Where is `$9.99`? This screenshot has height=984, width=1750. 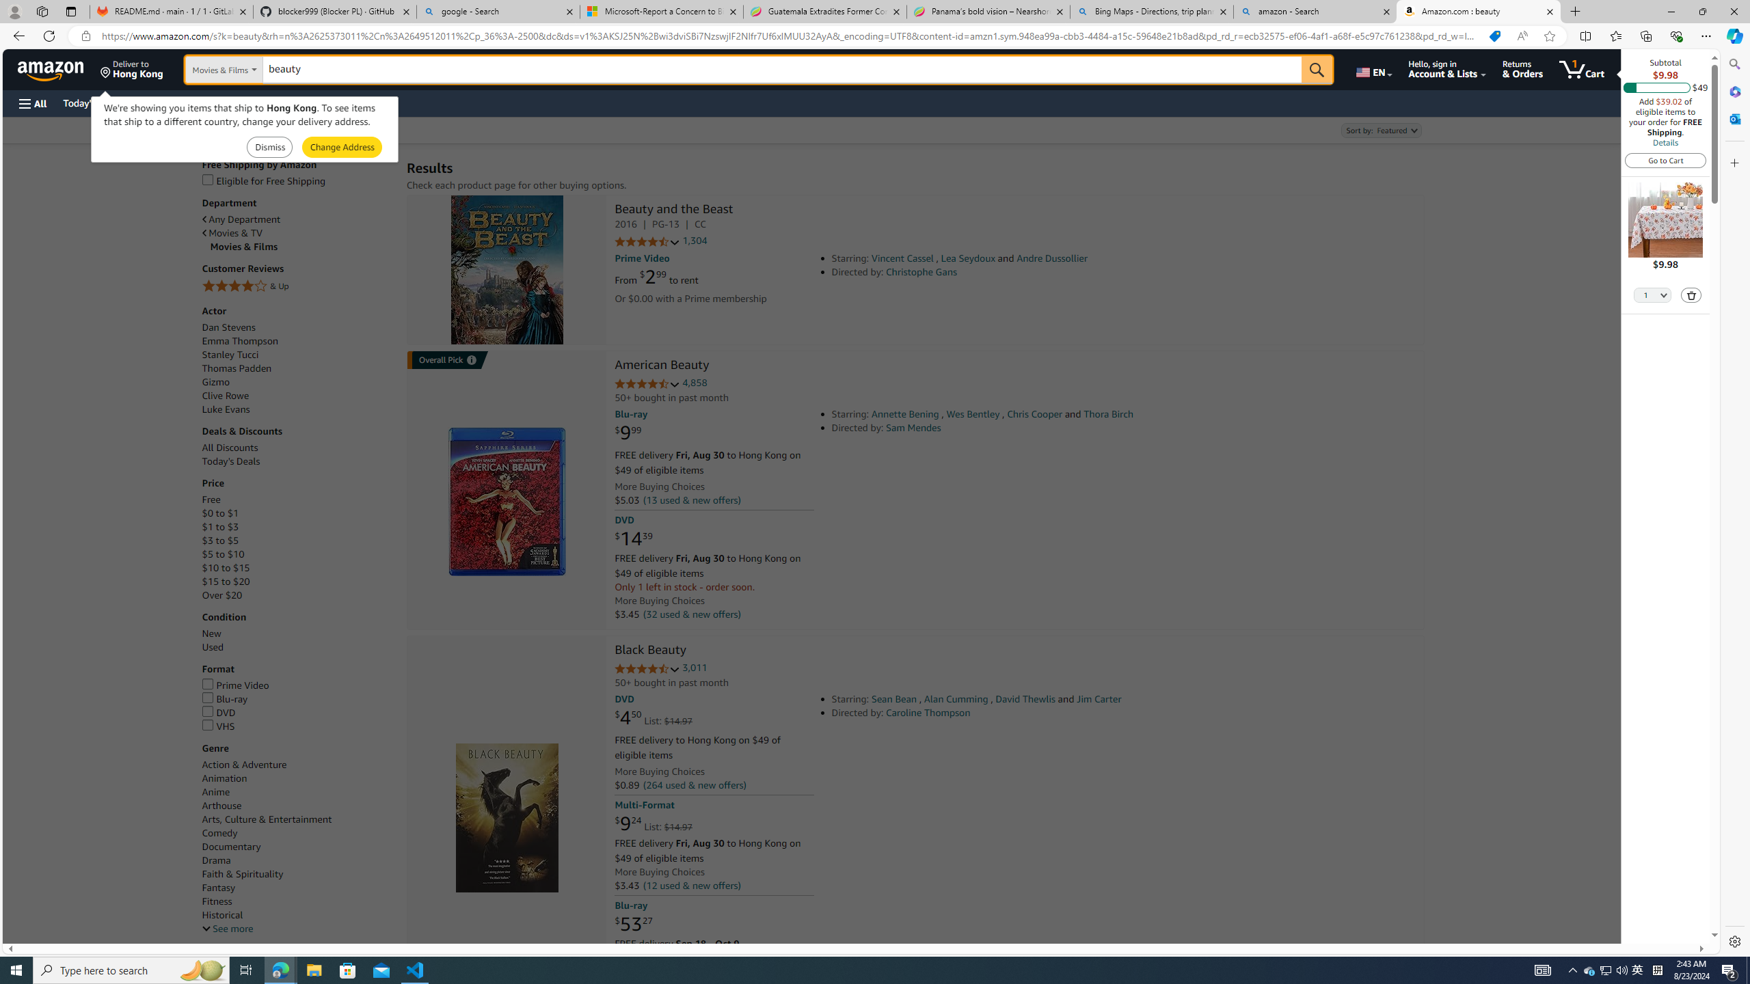 $9.99 is located at coordinates (628, 433).